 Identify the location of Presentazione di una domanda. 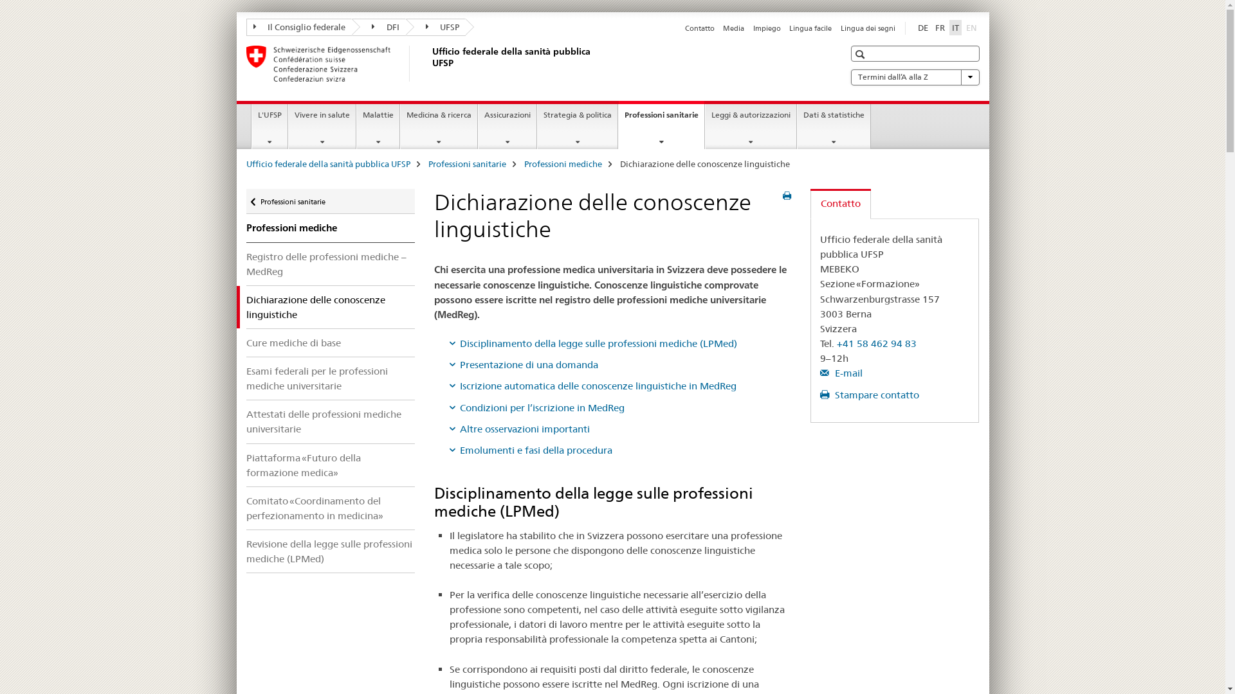
(524, 365).